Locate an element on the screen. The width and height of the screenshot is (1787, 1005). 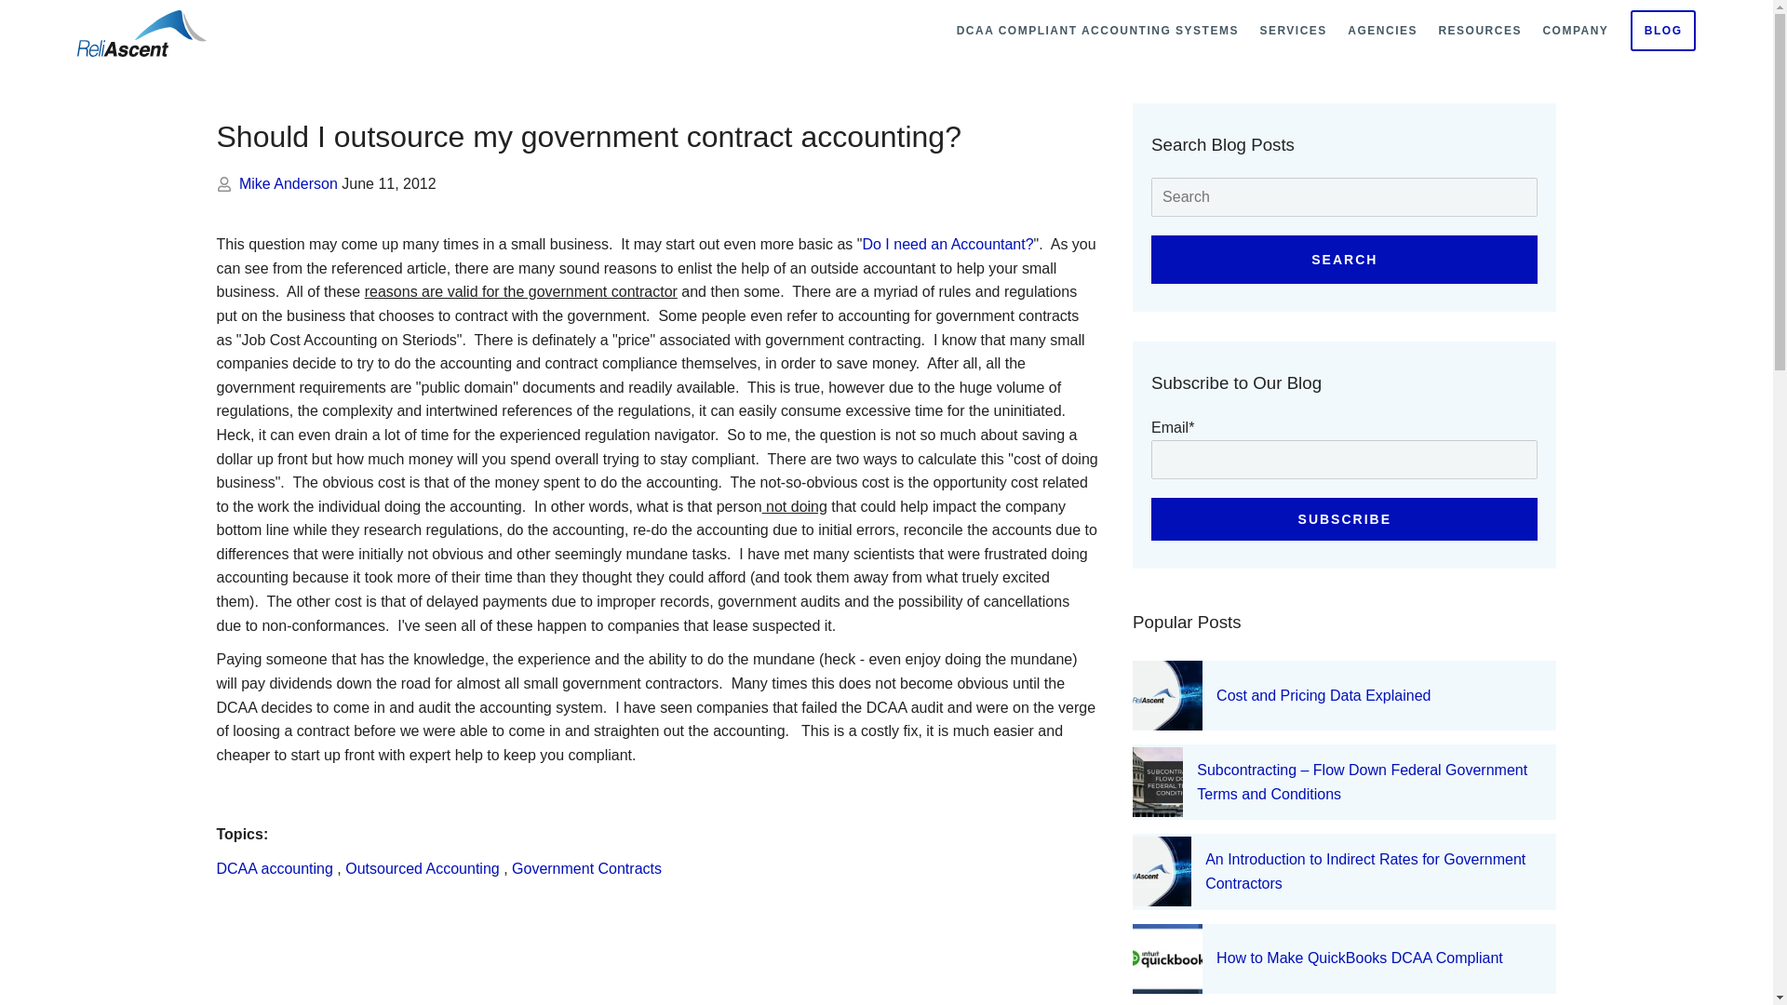
AGENCIES is located at coordinates (1382, 30).